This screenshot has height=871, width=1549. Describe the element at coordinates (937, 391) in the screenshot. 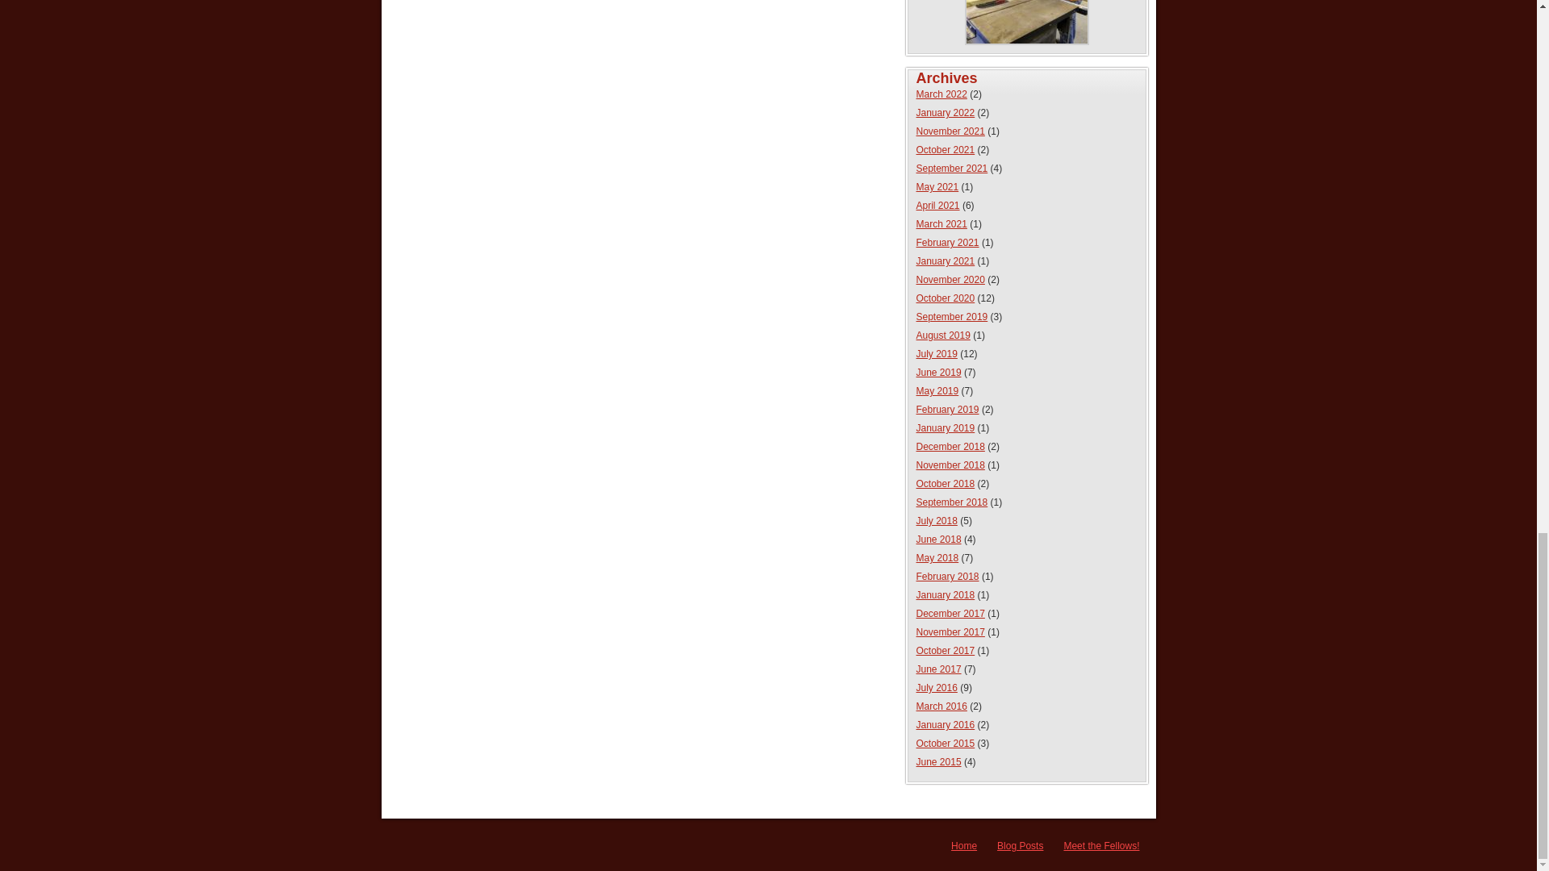

I see `May 2019` at that location.